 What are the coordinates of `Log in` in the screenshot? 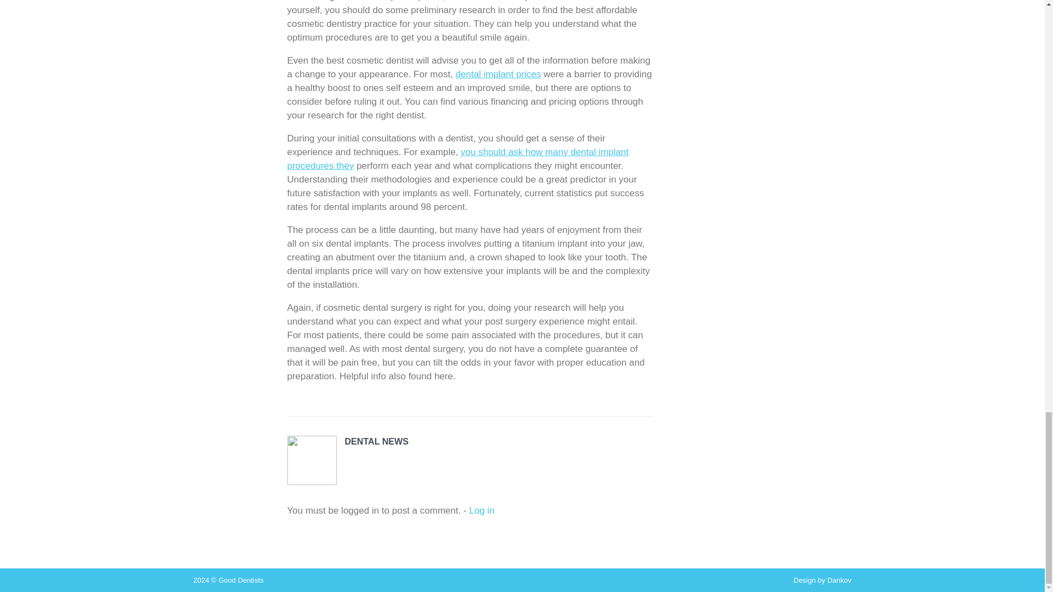 It's located at (482, 510).